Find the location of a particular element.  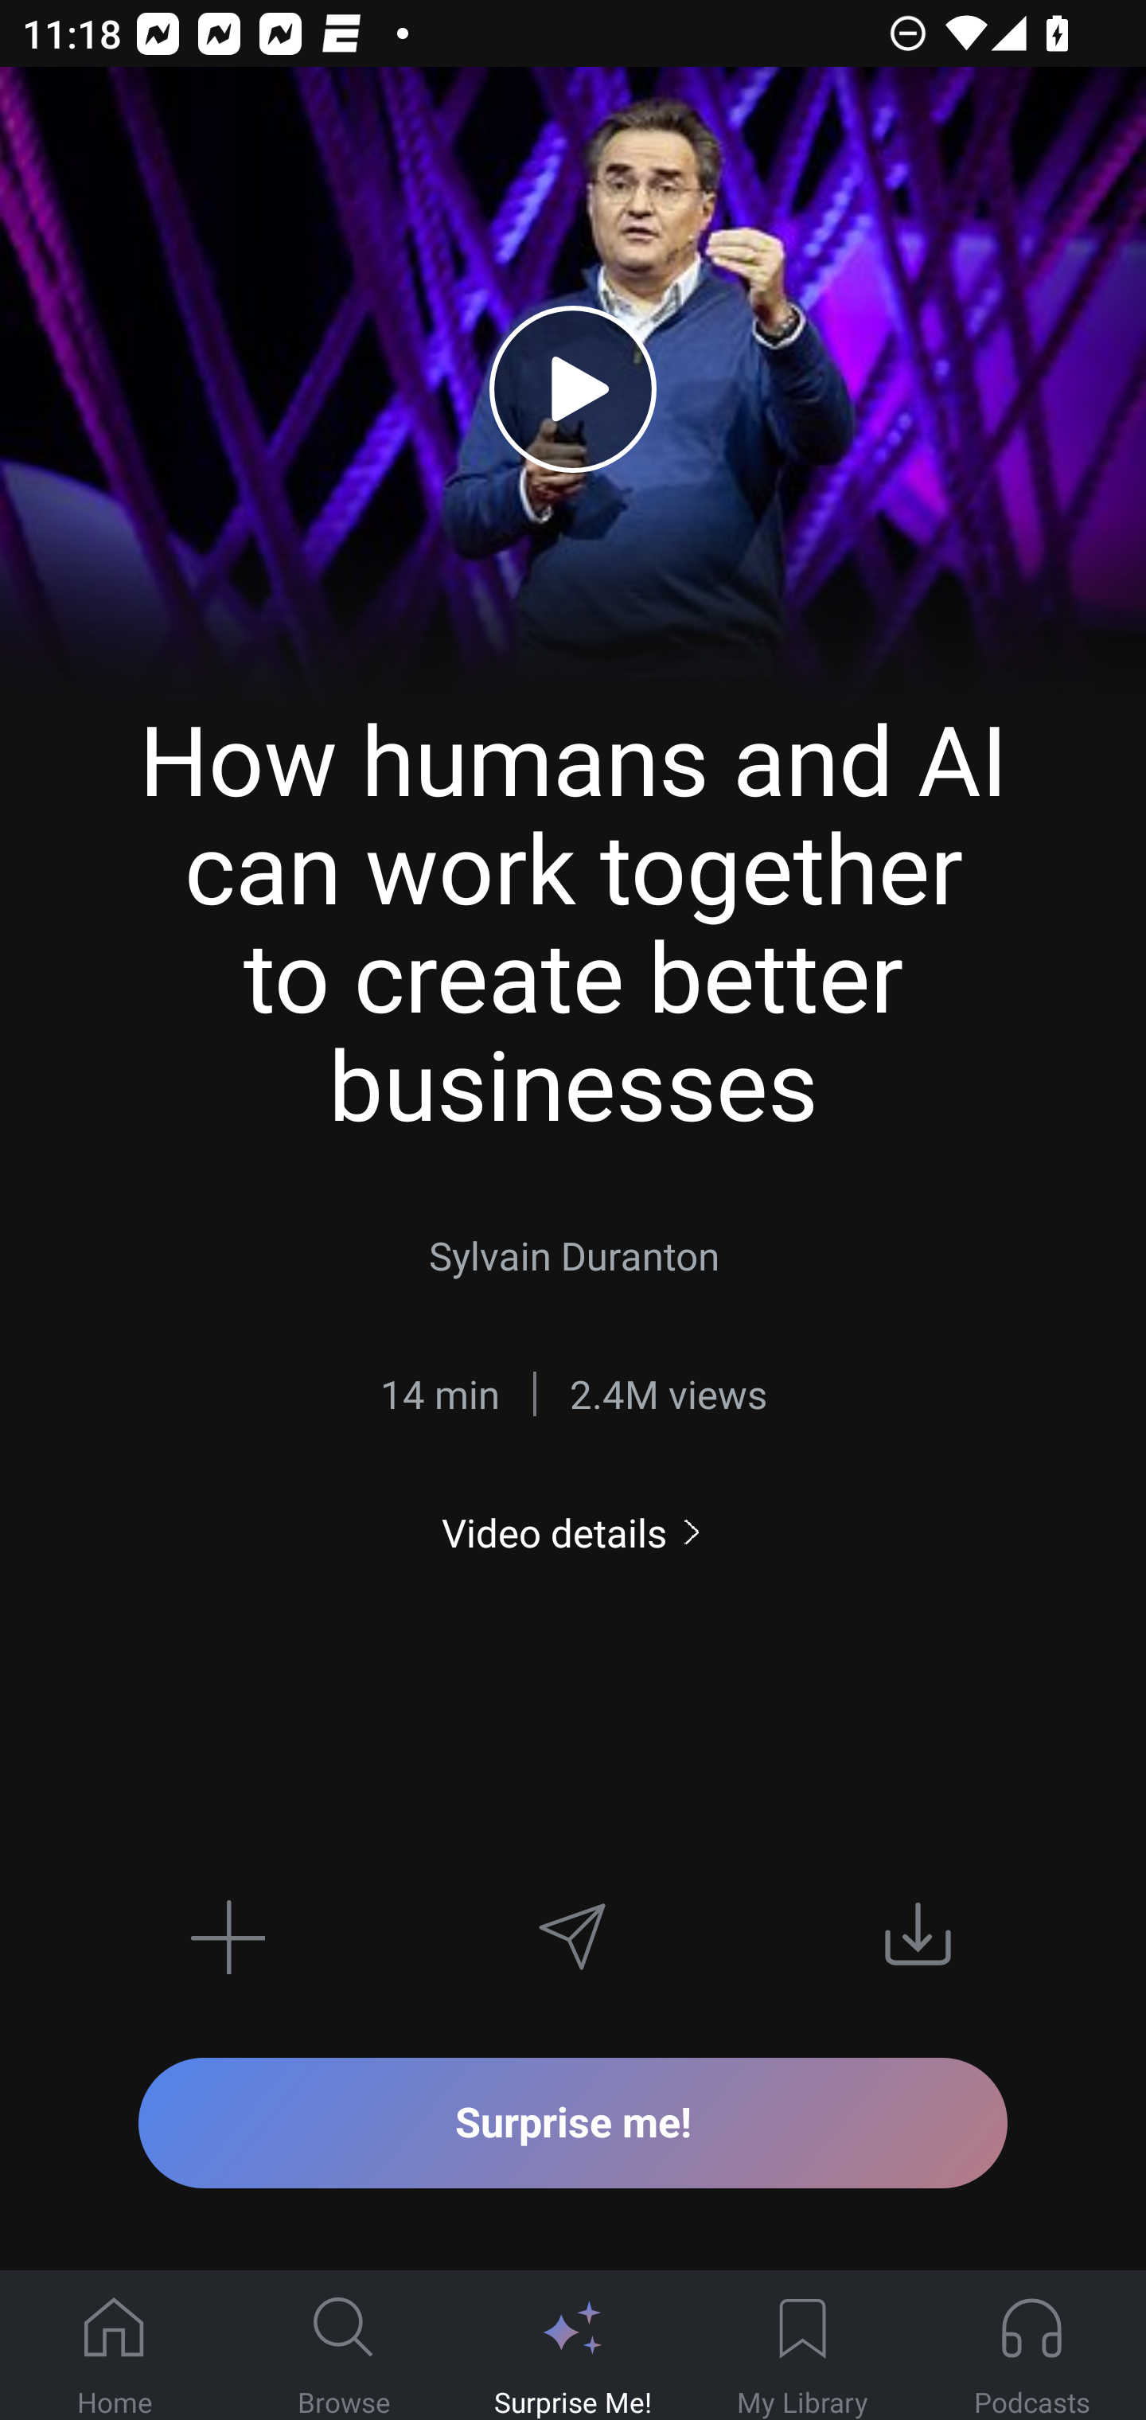

Home is located at coordinates (115, 2346).